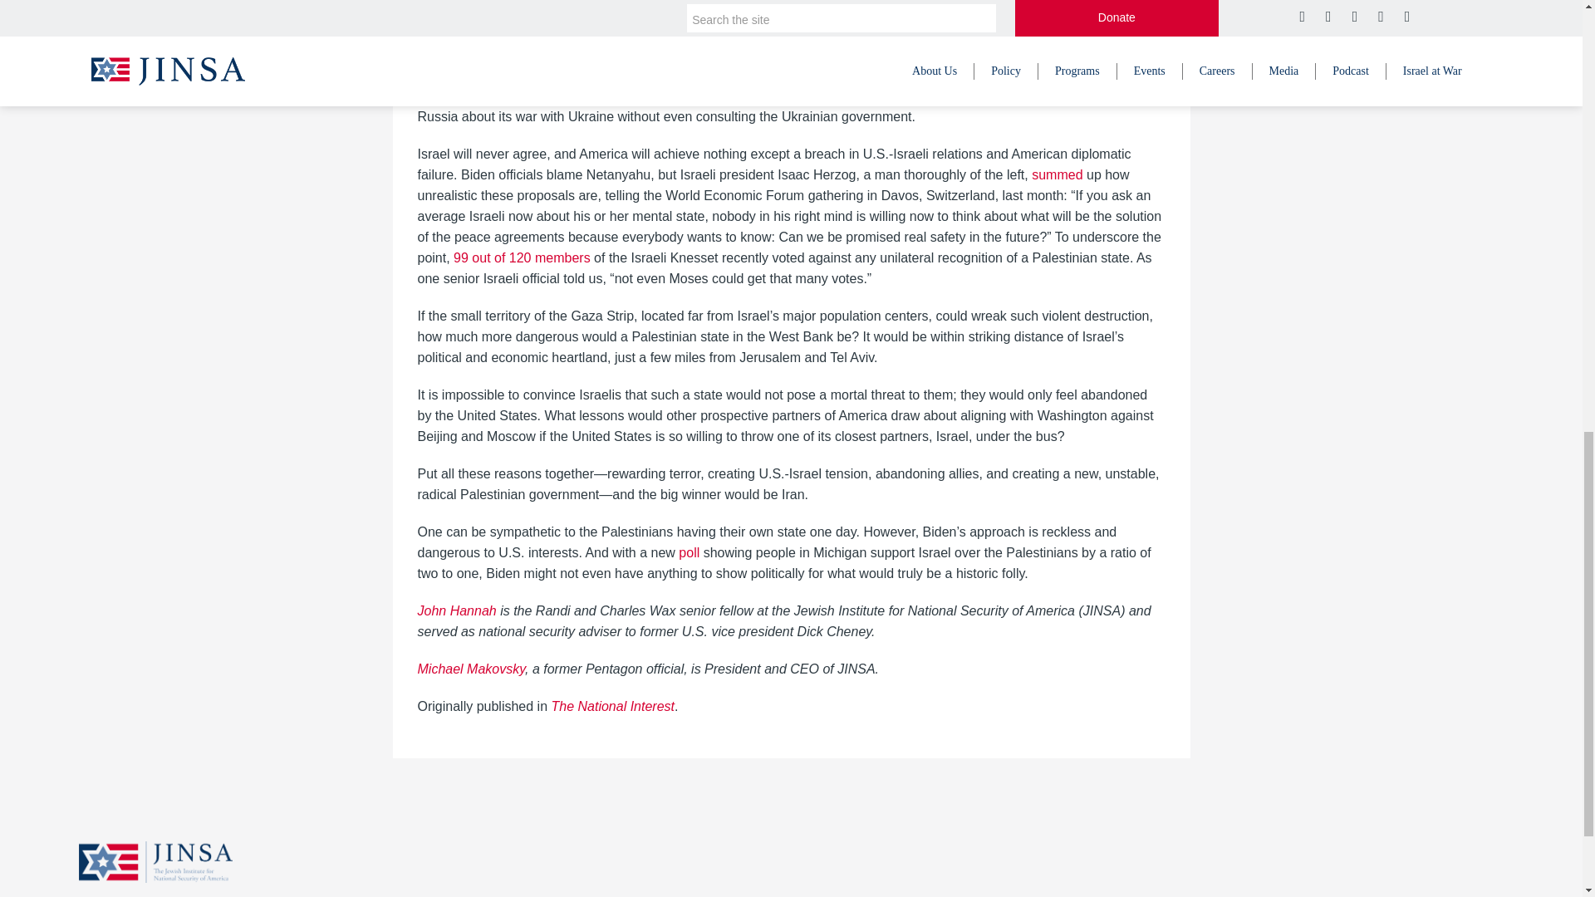 This screenshot has width=1595, height=897. What do you see at coordinates (456, 610) in the screenshot?
I see `John Hannah` at bounding box center [456, 610].